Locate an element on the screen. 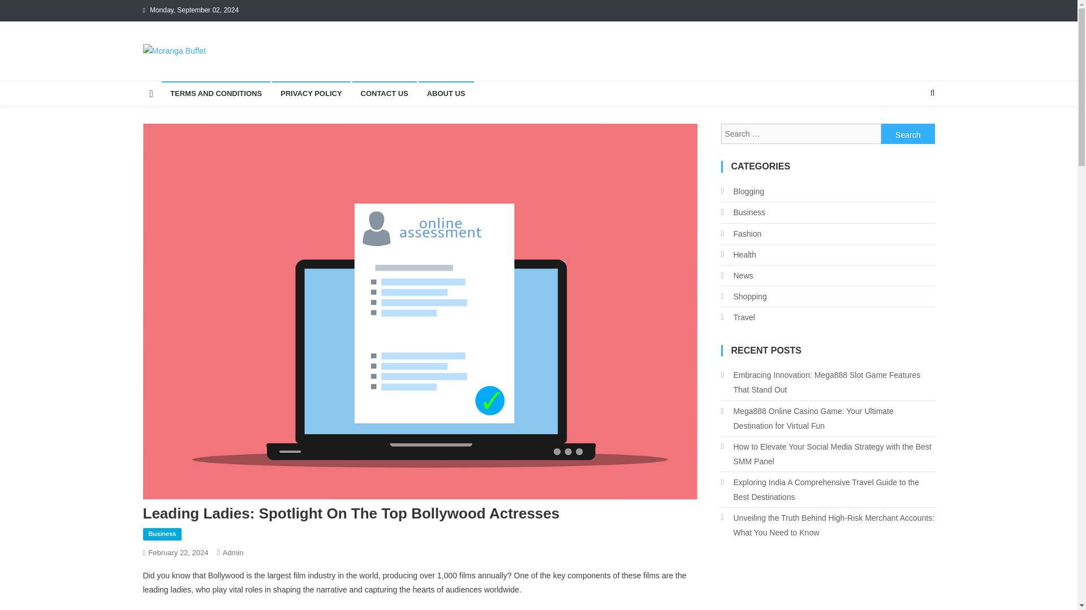 This screenshot has height=610, width=1086. Admin is located at coordinates (233, 552).